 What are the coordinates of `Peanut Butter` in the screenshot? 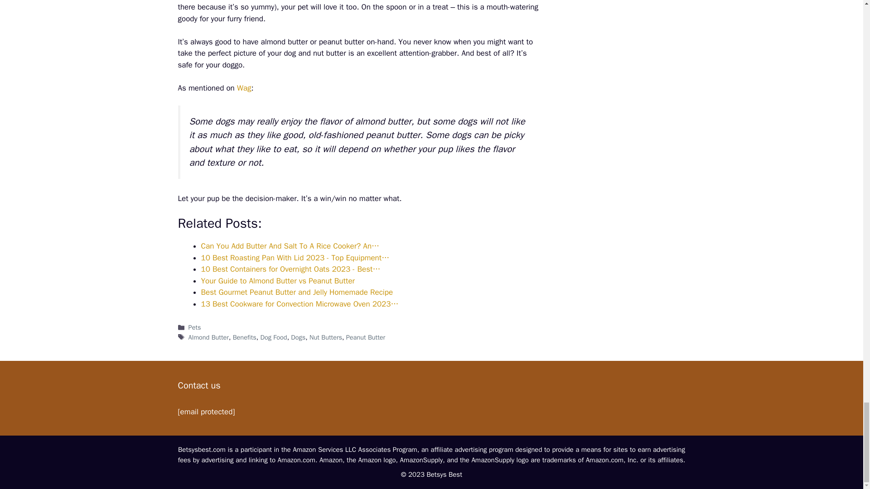 It's located at (366, 337).